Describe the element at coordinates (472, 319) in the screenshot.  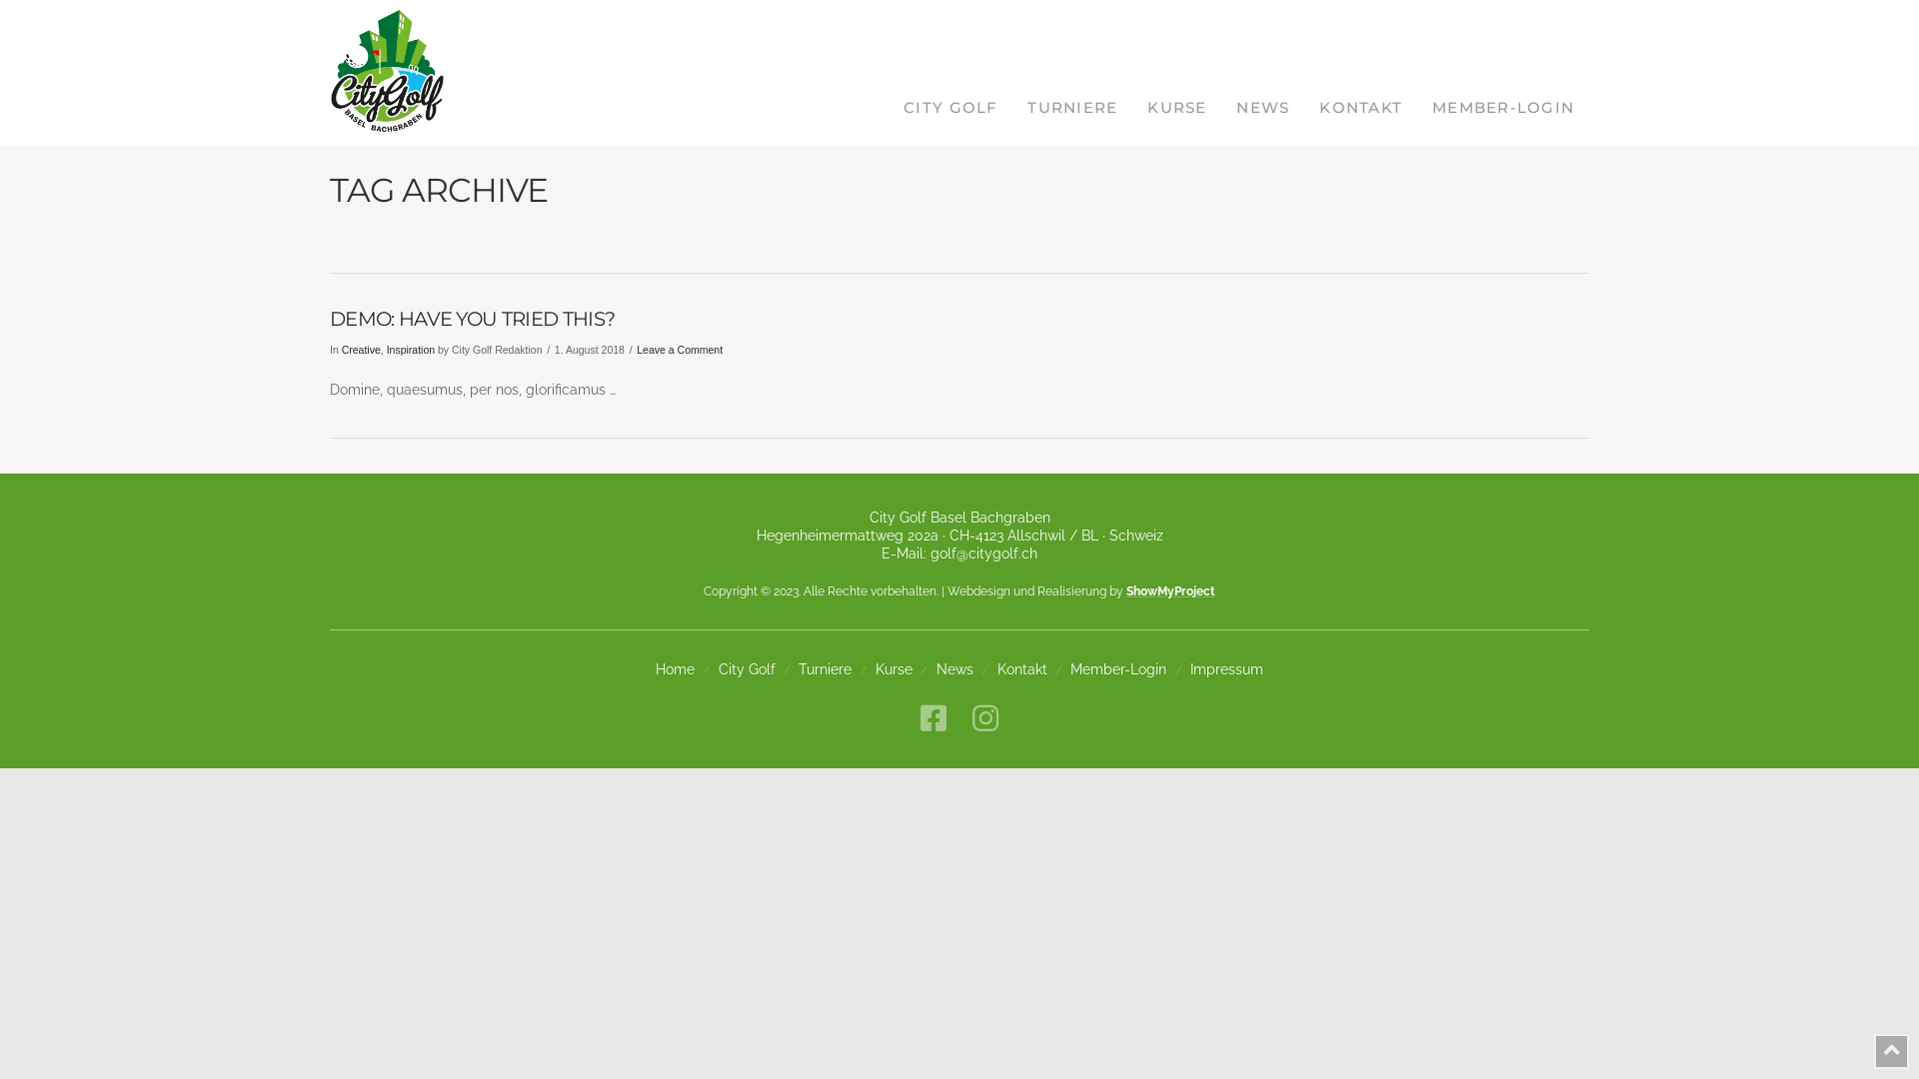
I see `DEMO: HAVE YOU TRIED THIS?` at that location.